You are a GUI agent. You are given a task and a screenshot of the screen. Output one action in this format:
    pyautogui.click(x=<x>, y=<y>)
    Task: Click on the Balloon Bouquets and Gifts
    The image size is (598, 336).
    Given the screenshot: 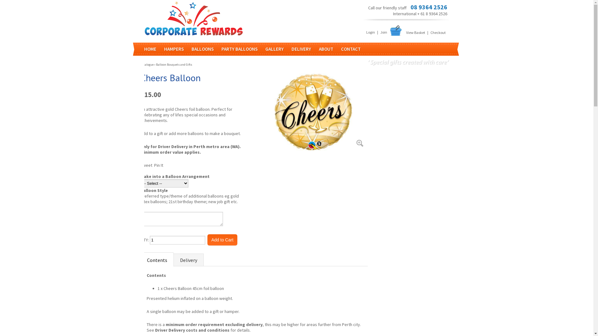 What is the action you would take?
    pyautogui.click(x=174, y=65)
    